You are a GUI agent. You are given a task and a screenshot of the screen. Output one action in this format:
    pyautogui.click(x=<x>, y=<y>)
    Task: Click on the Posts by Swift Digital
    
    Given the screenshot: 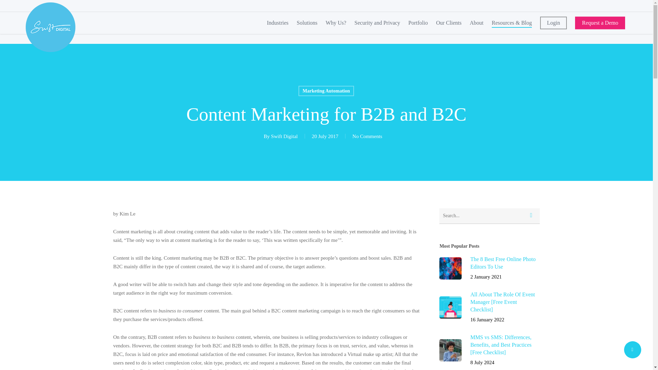 What is the action you would take?
    pyautogui.click(x=284, y=136)
    